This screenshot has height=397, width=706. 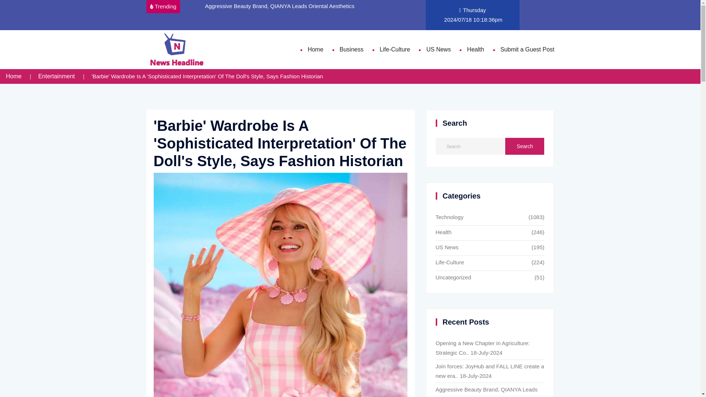 What do you see at coordinates (482, 263) in the screenshot?
I see `Life-Culture` at bounding box center [482, 263].